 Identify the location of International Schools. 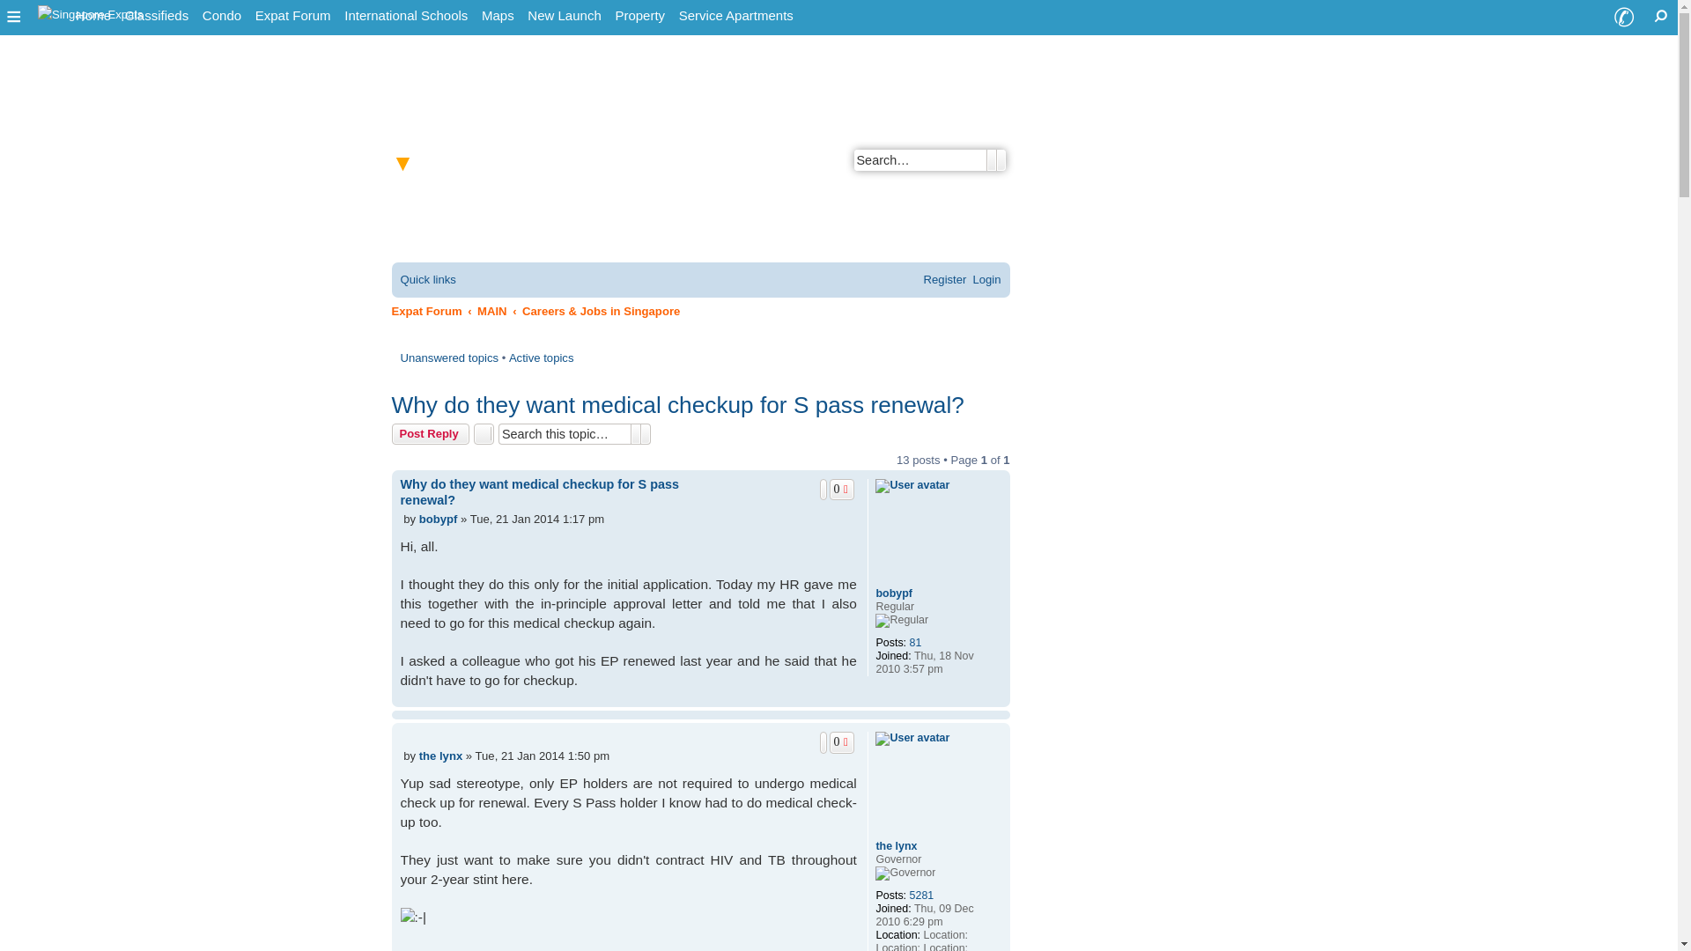
(406, 16).